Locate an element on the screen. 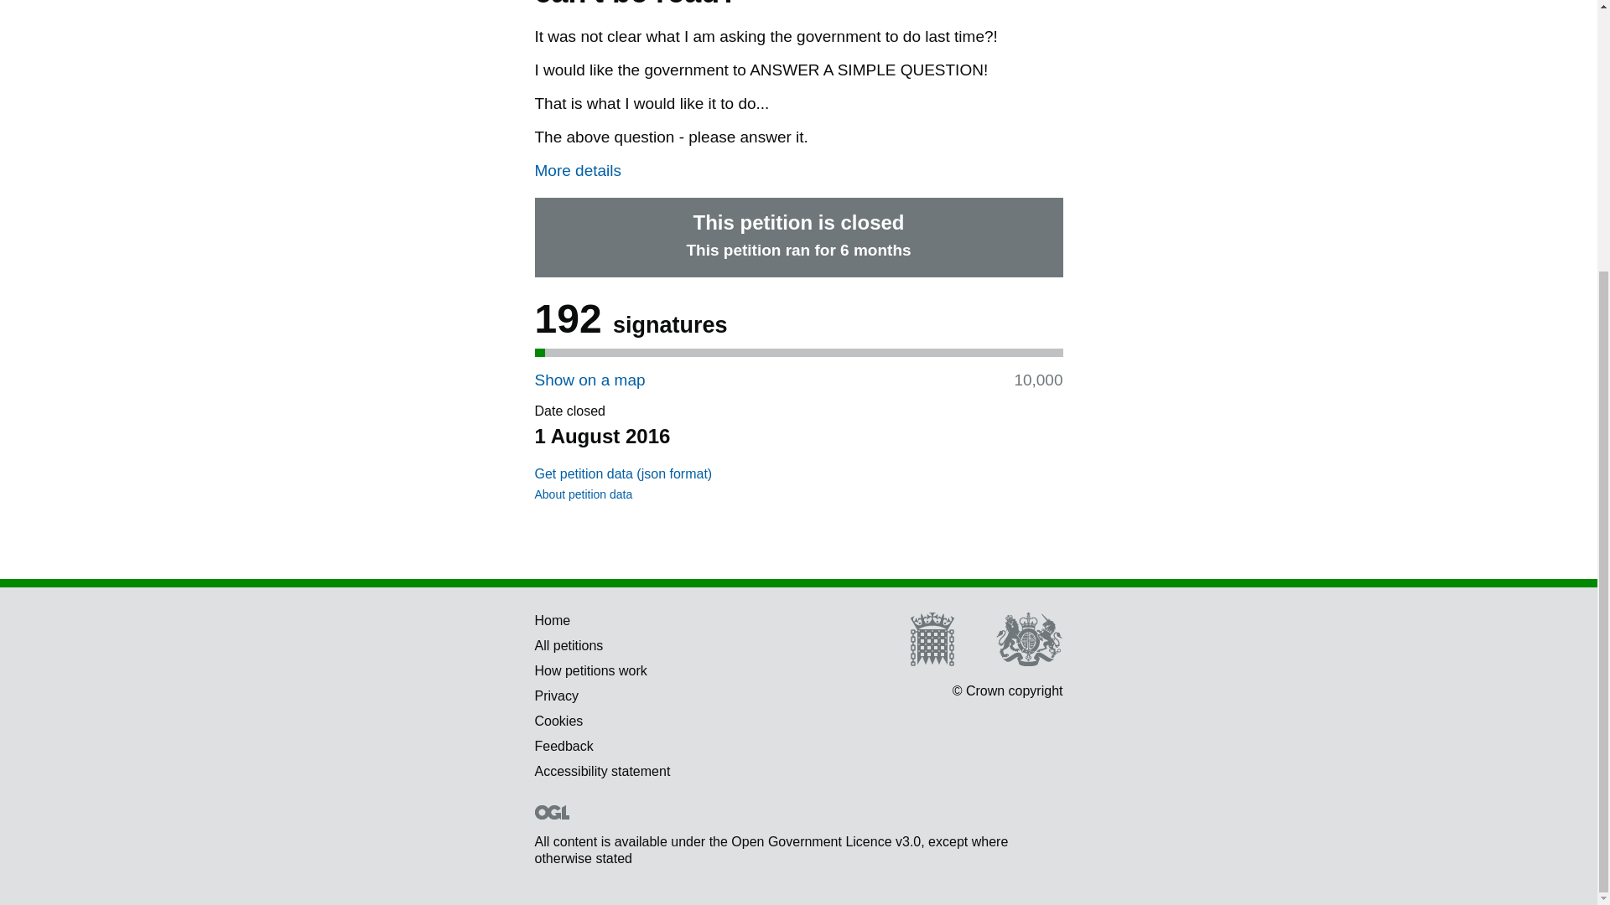 This screenshot has width=1610, height=905. How petitions work is located at coordinates (590, 670).